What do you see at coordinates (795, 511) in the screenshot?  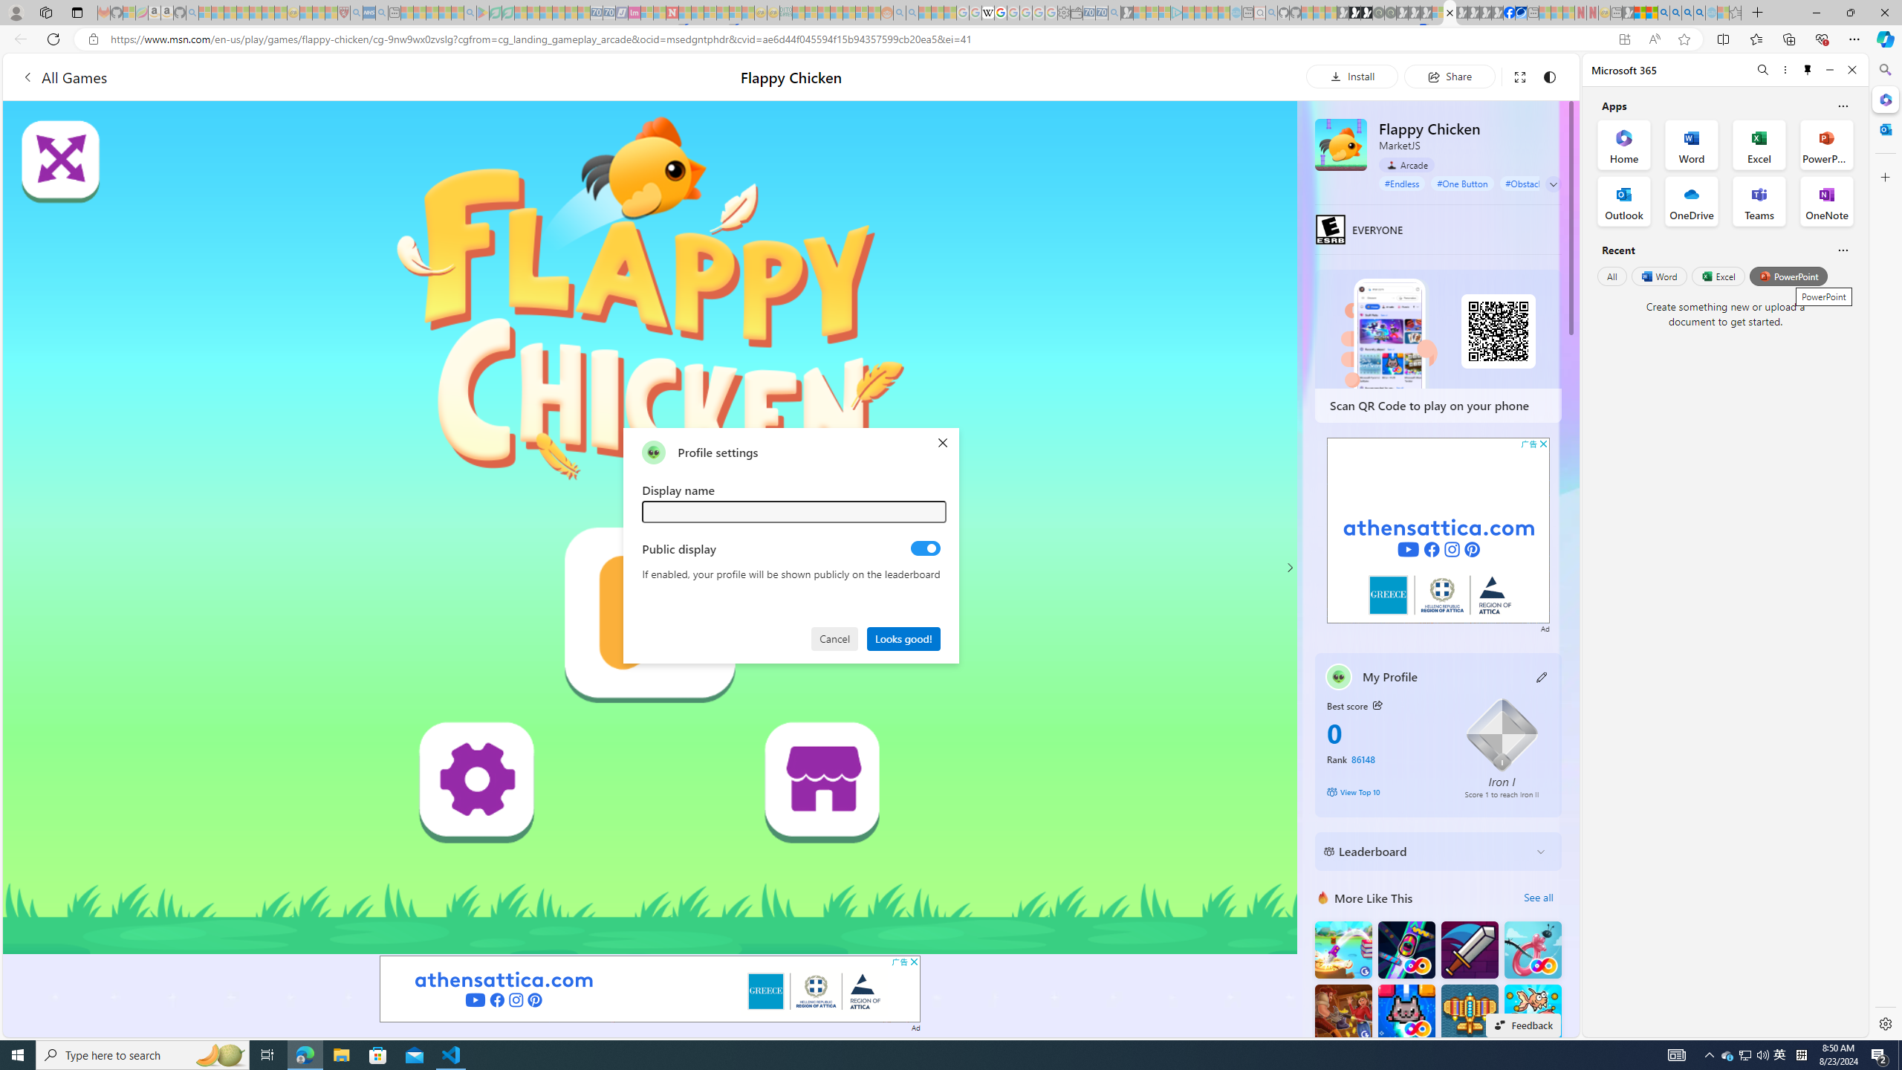 I see `Class: text-input` at bounding box center [795, 511].